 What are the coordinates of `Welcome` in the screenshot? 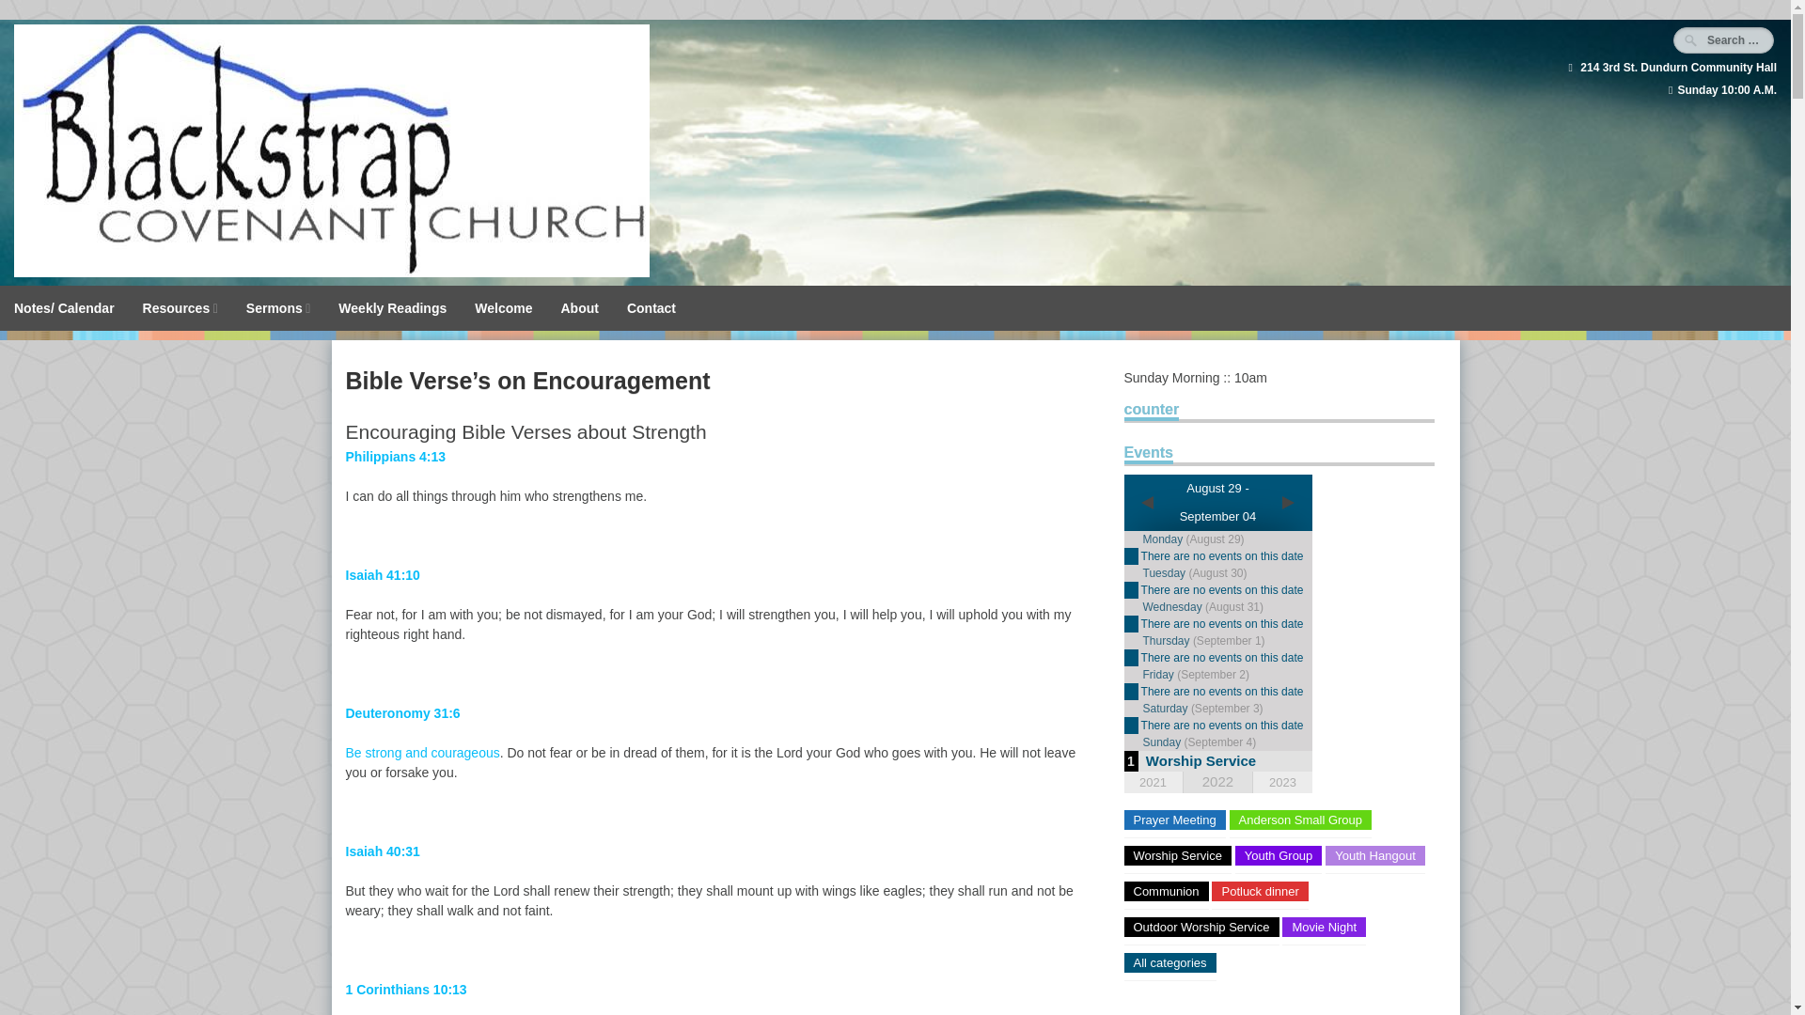 It's located at (503, 308).